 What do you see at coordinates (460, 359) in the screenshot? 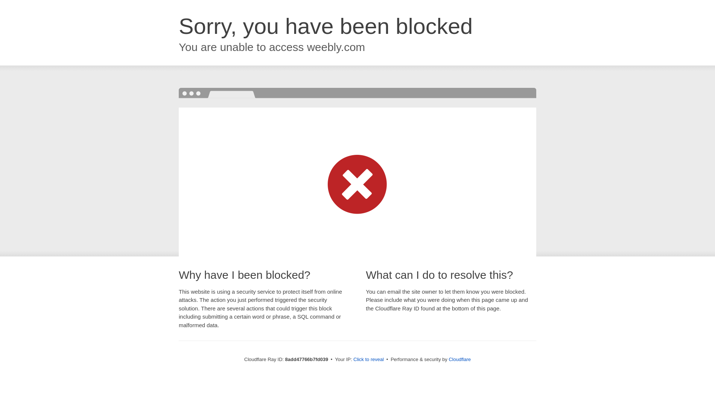
I see `Cloudflare` at bounding box center [460, 359].